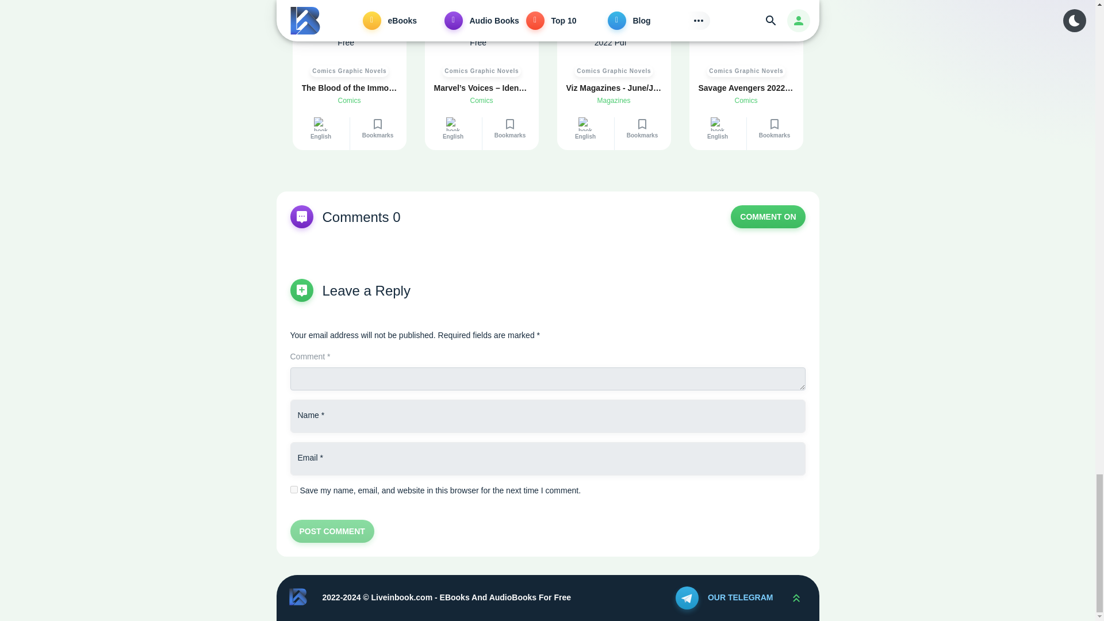 This screenshot has height=621, width=1104. I want to click on Scrollup, so click(795, 598).